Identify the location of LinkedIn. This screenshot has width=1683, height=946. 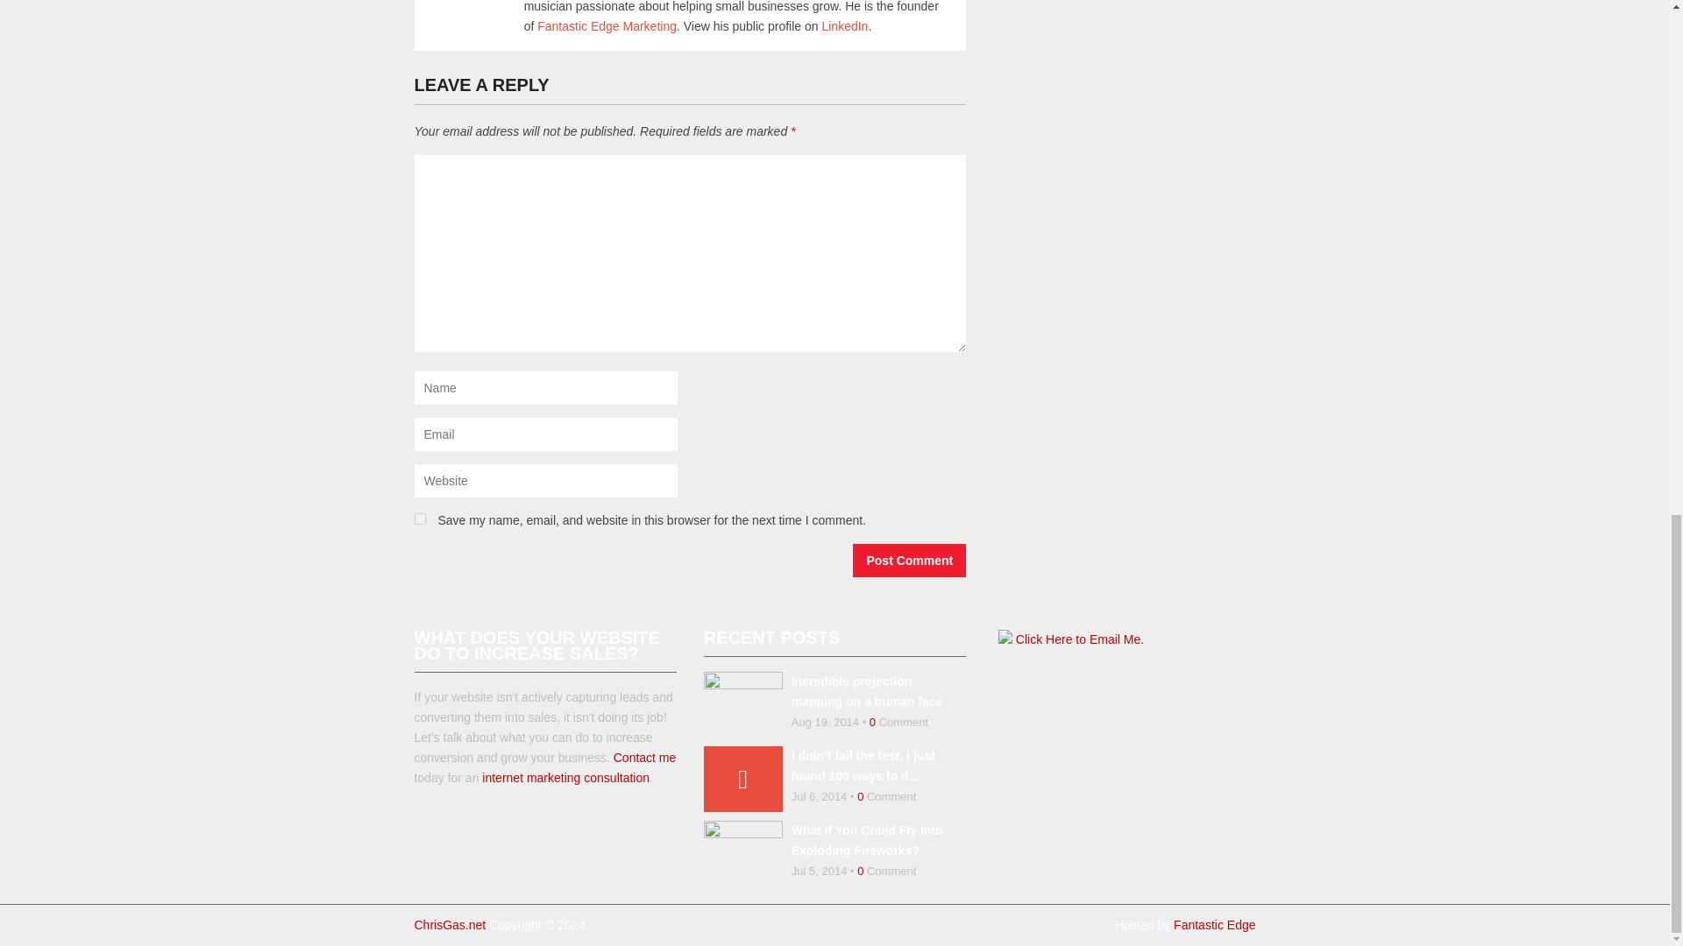
(844, 25).